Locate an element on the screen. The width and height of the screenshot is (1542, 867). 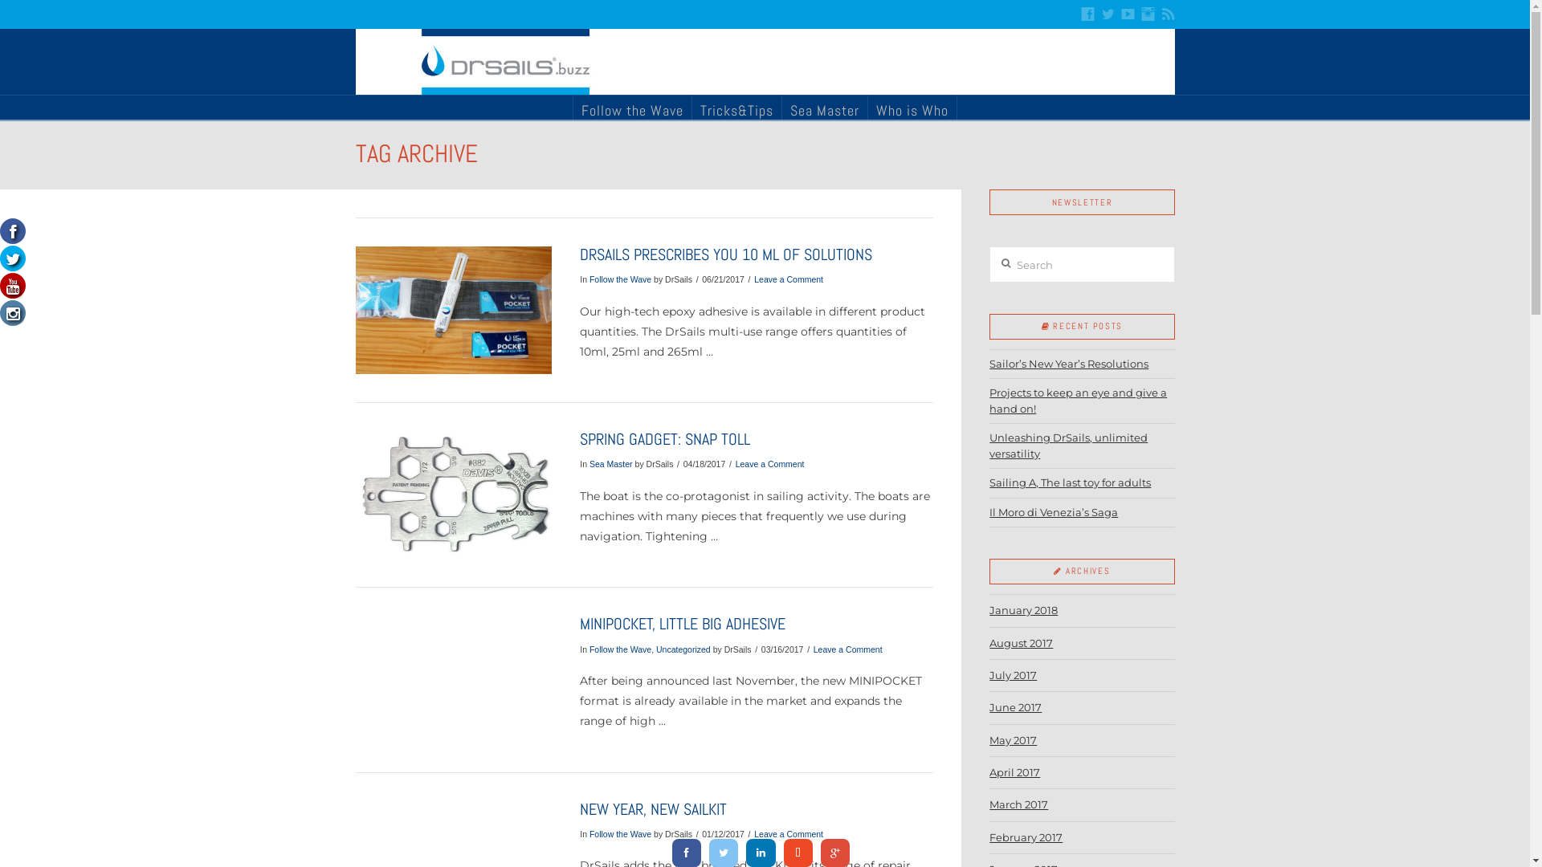
DRSAILS PRESCRIBES YOU 10 ML OF SOLUTIONS is located at coordinates (726, 255).